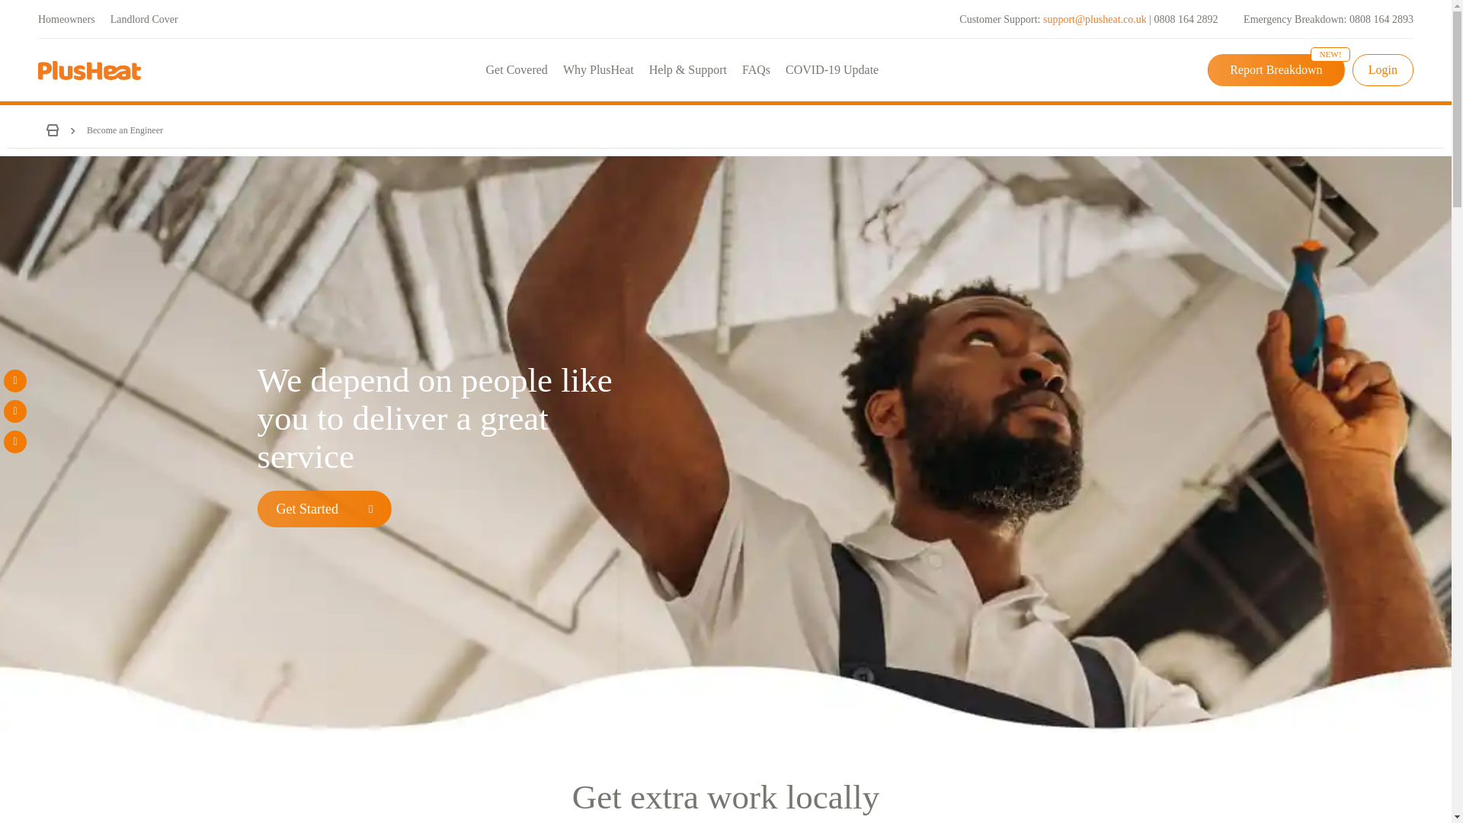  I want to click on 0808 164 2893, so click(1381, 20).